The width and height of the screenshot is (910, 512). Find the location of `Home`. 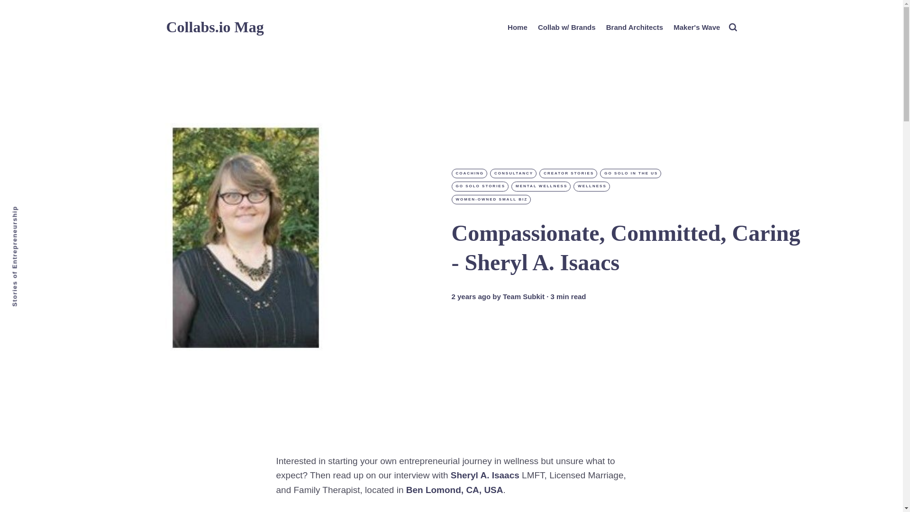

Home is located at coordinates (518, 27).